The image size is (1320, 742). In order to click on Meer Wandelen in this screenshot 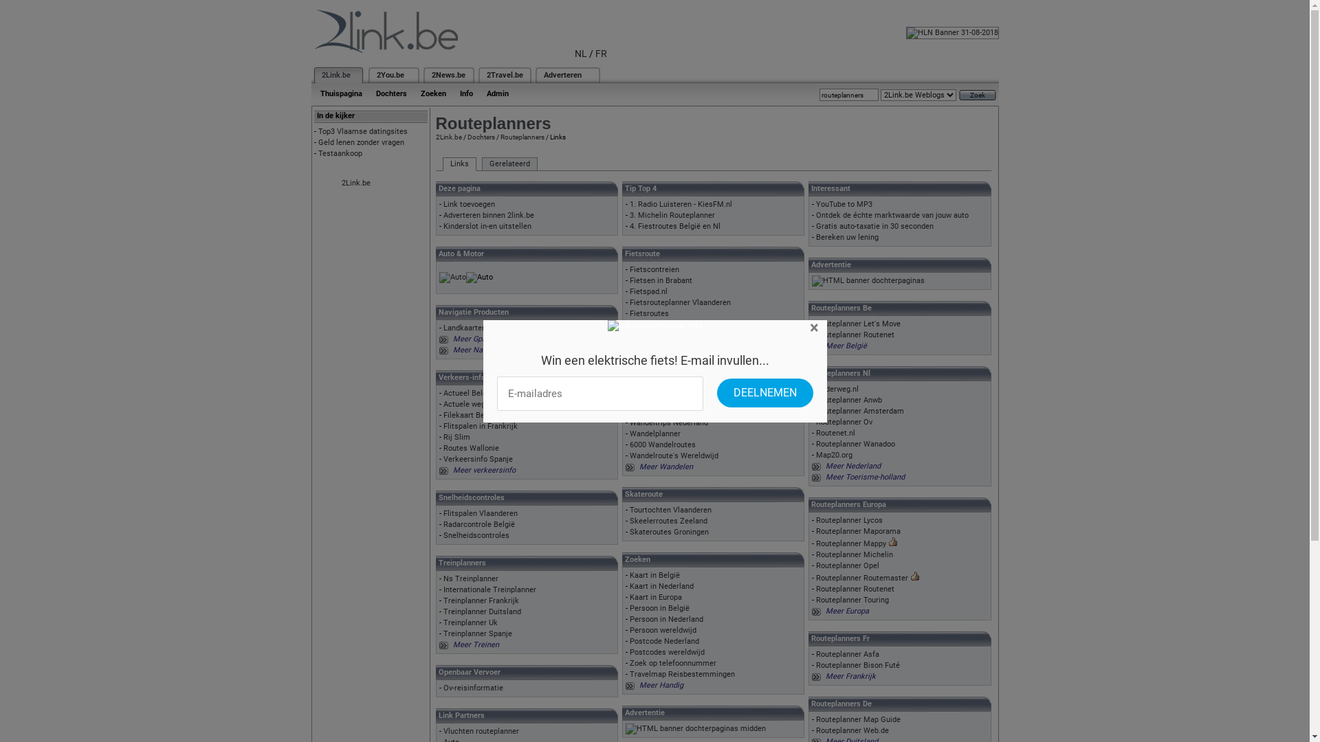, I will do `click(666, 467)`.